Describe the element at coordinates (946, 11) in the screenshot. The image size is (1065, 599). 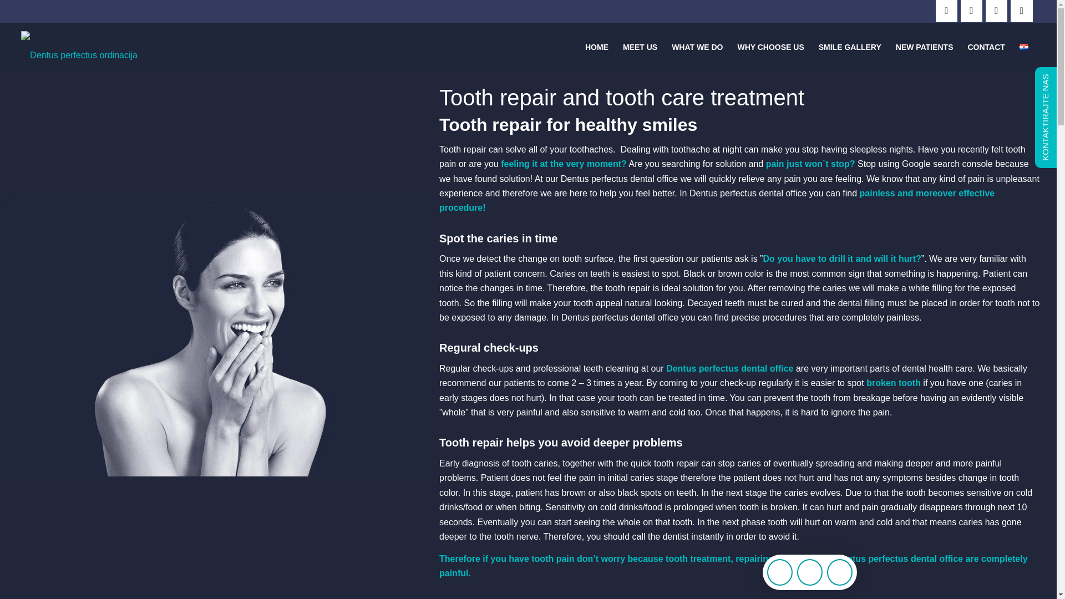
I see `Facebook` at that location.